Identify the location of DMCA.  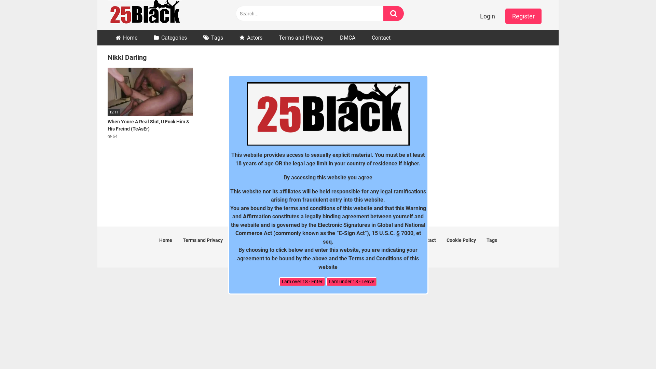
(240, 240).